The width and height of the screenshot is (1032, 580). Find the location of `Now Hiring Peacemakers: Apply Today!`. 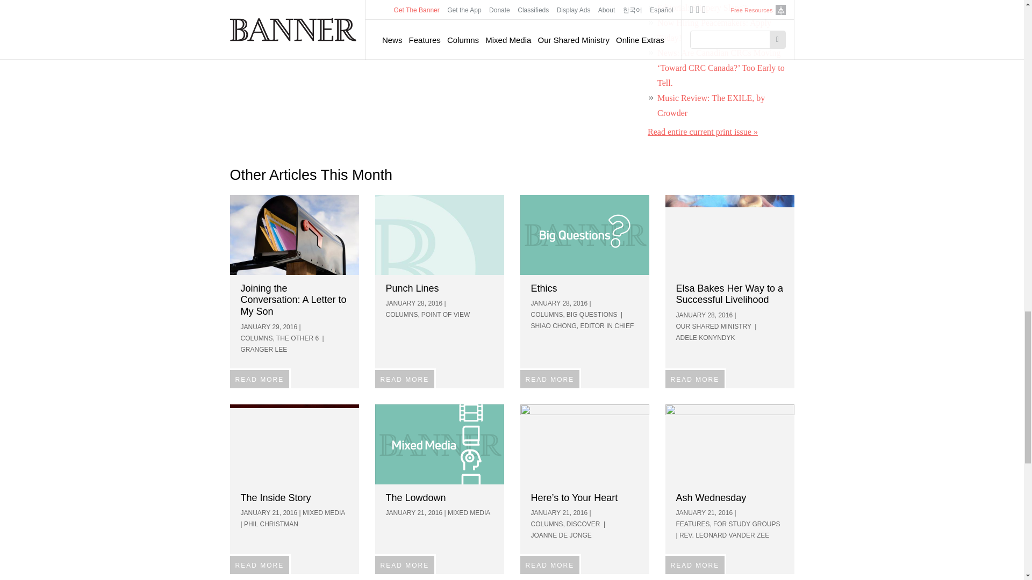

Now Hiring Peacemakers: Apply Today! is located at coordinates (714, 30).